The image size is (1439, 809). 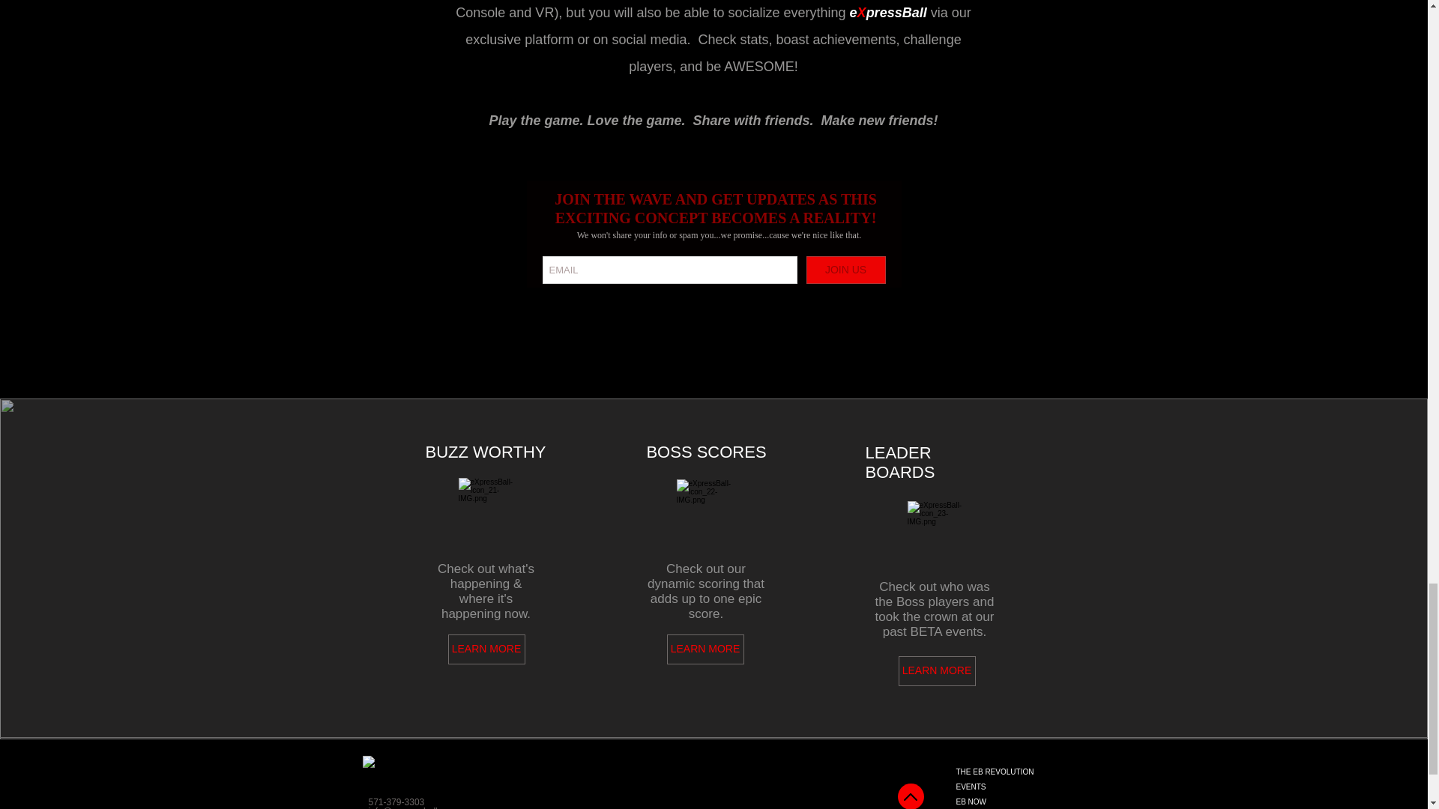 I want to click on LEARN MORE, so click(x=705, y=649).